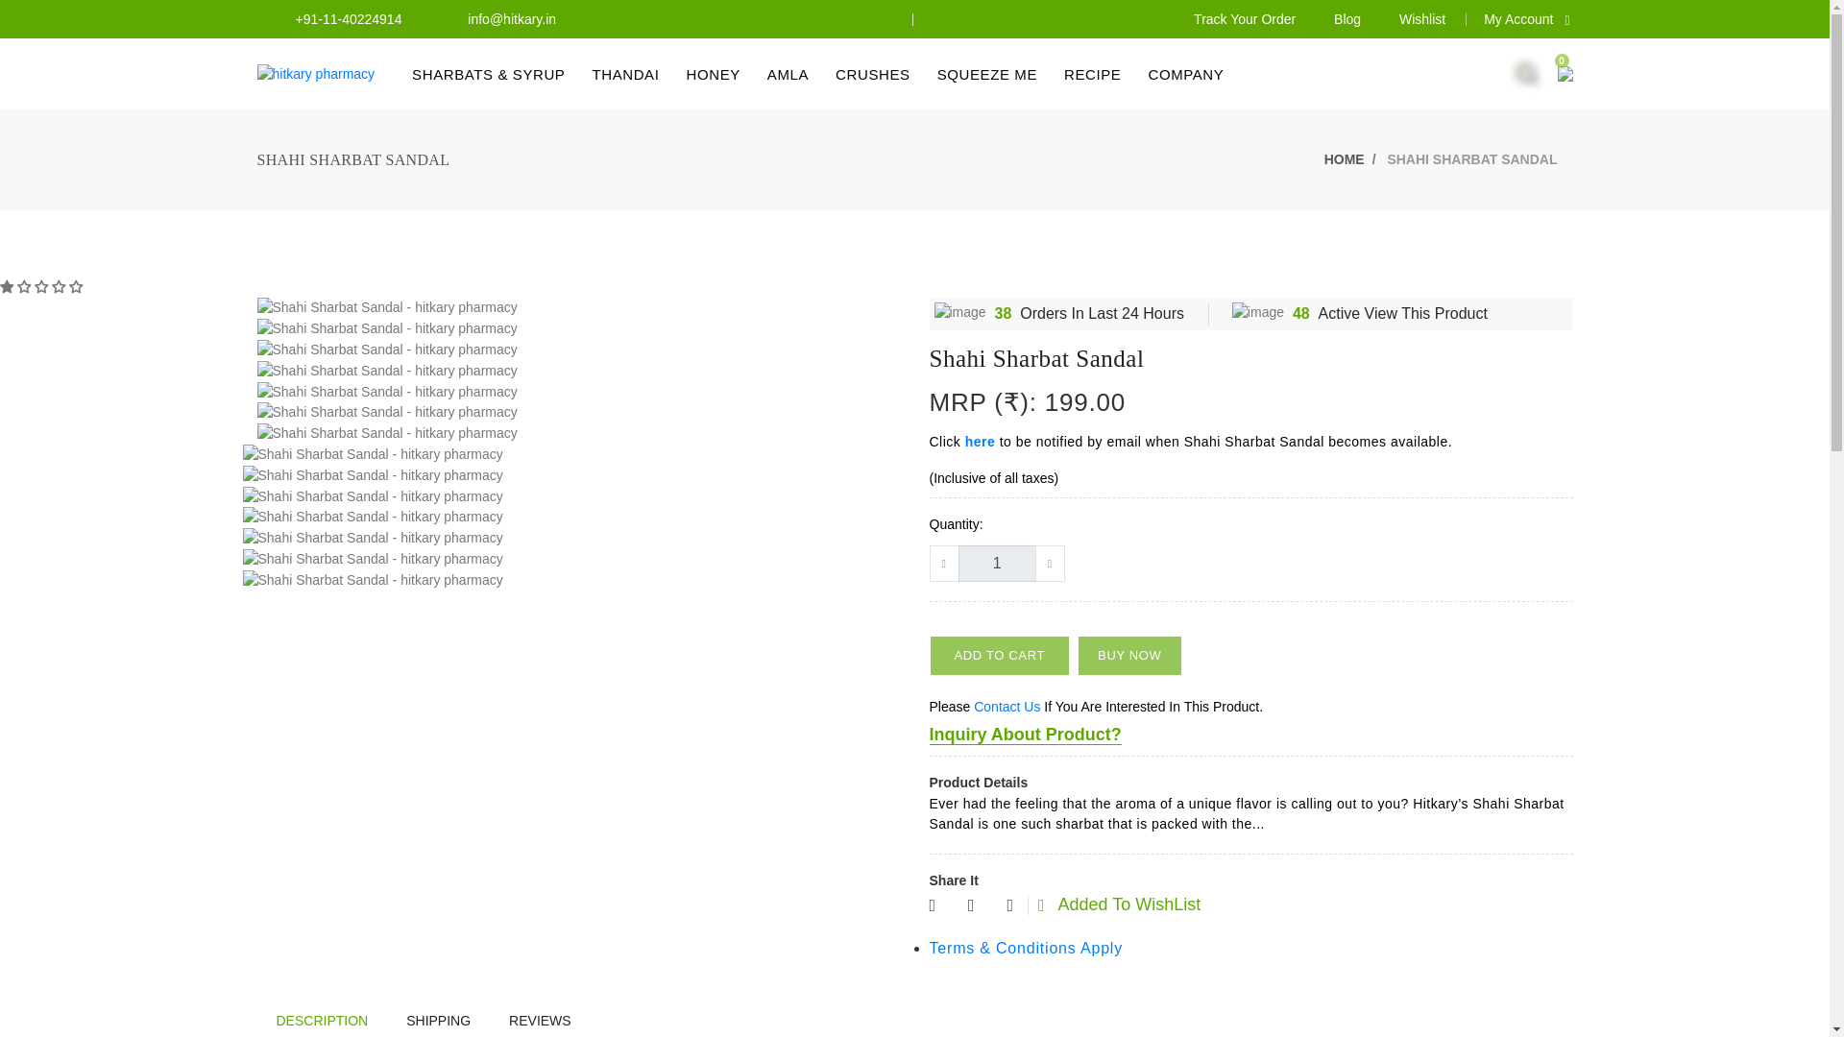 This screenshot has height=1037, width=1844. Describe the element at coordinates (1245, 19) in the screenshot. I see `Track Your Order` at that location.